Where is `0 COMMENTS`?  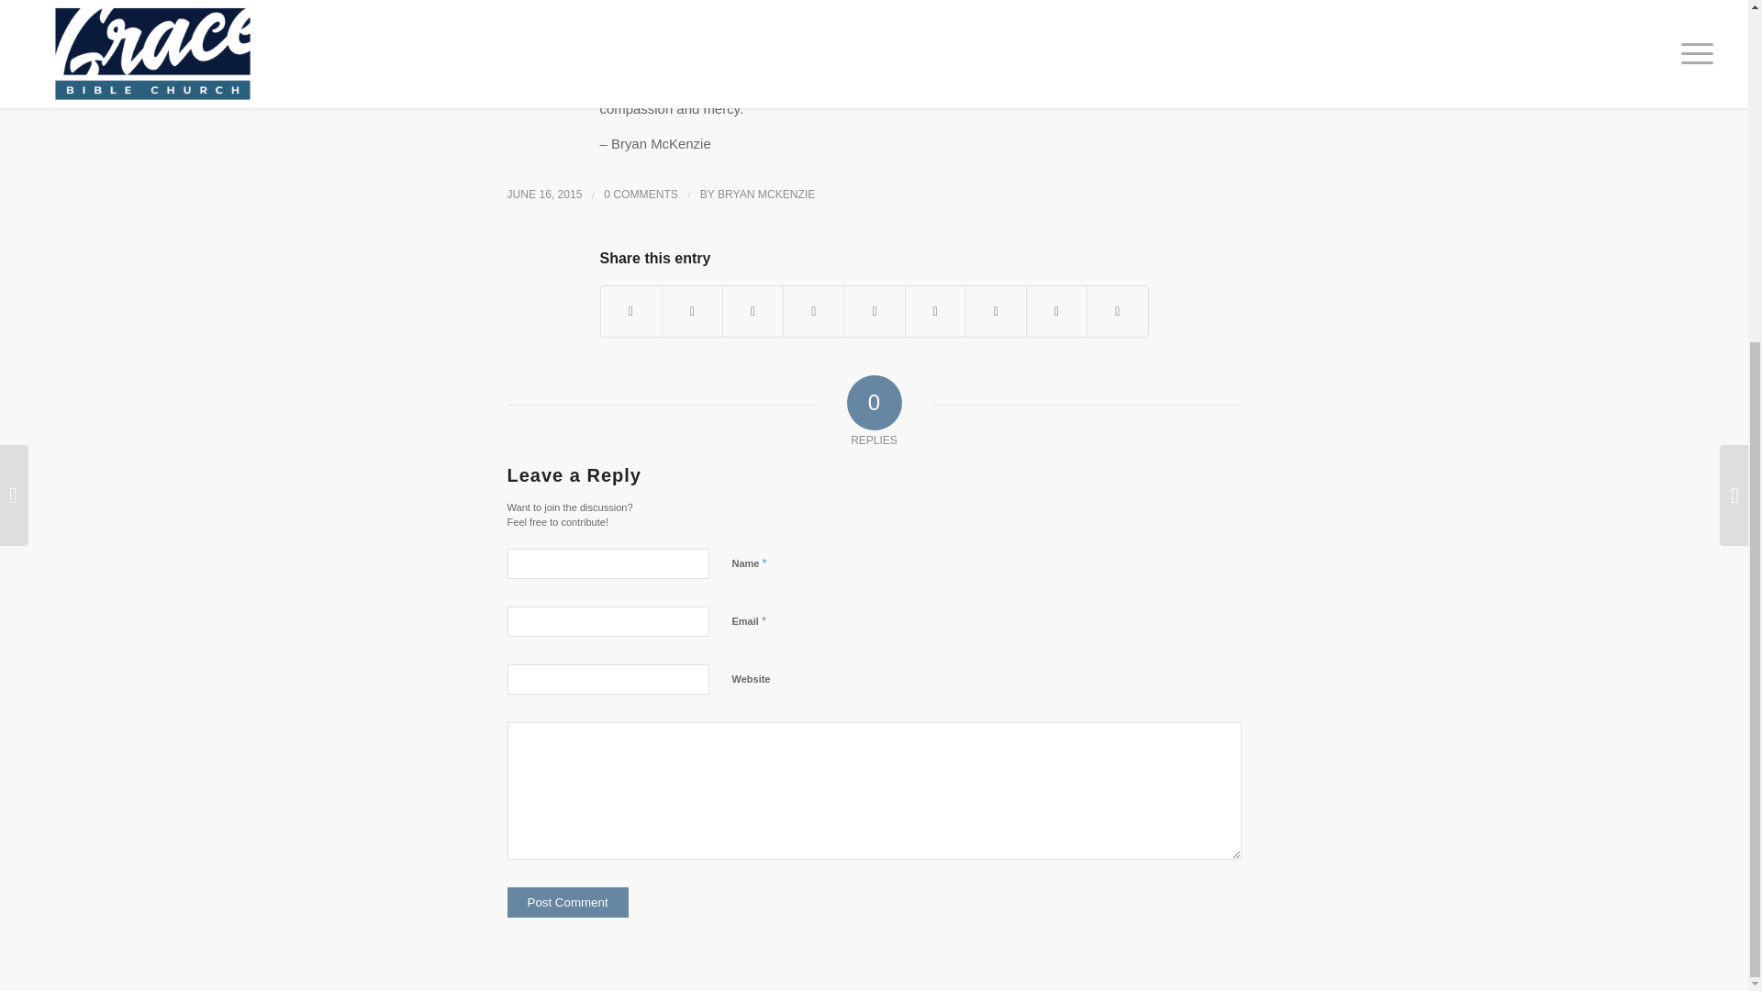
0 COMMENTS is located at coordinates (641, 195).